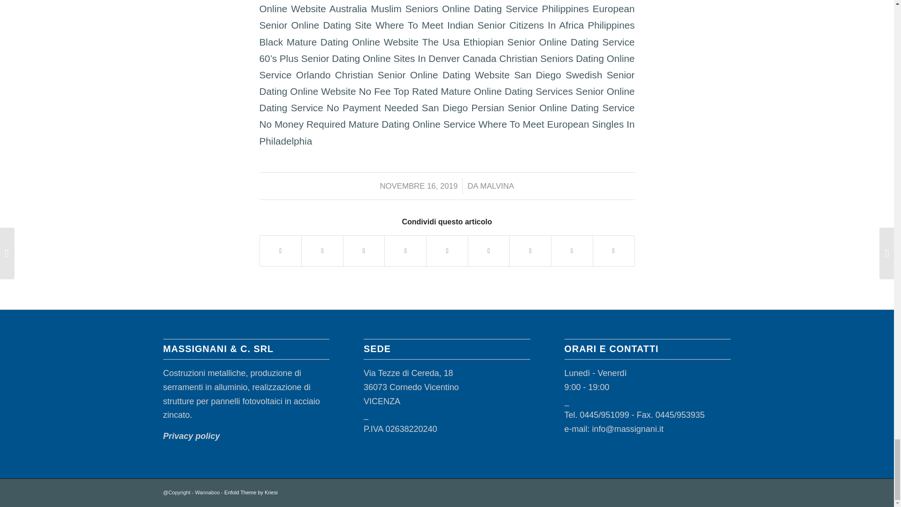 The image size is (901, 507). I want to click on Orlando Christian Senior Online Dating Website, so click(403, 74).